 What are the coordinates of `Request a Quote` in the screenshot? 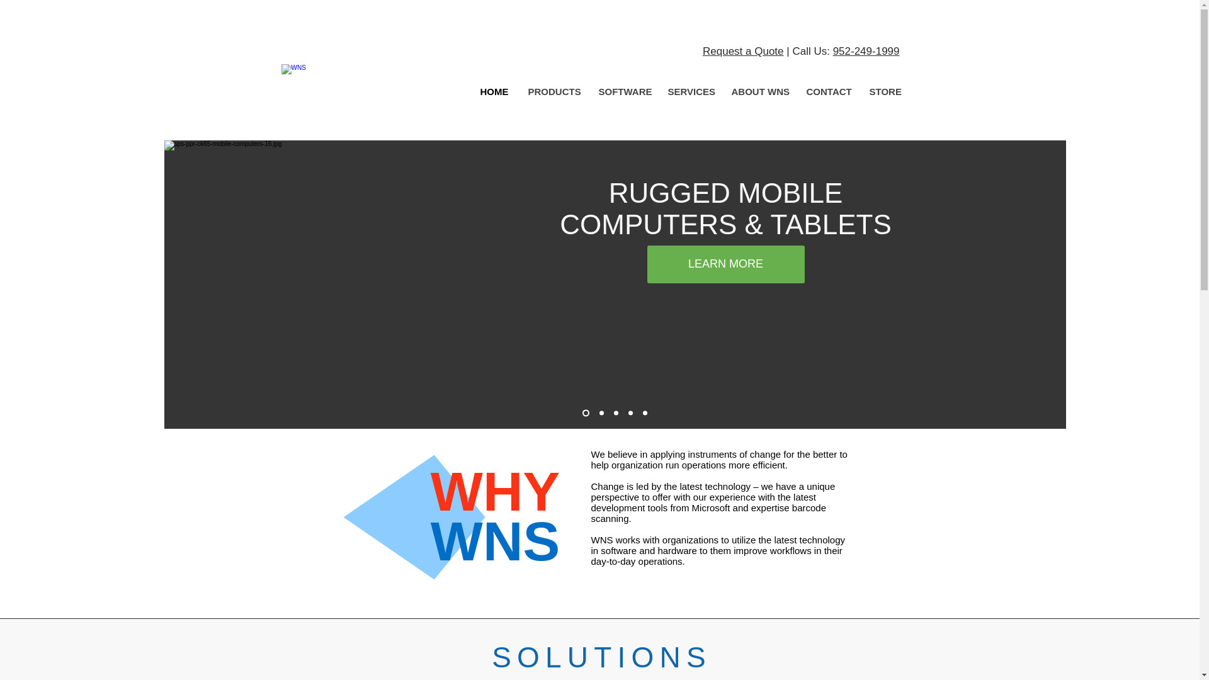 It's located at (743, 51).